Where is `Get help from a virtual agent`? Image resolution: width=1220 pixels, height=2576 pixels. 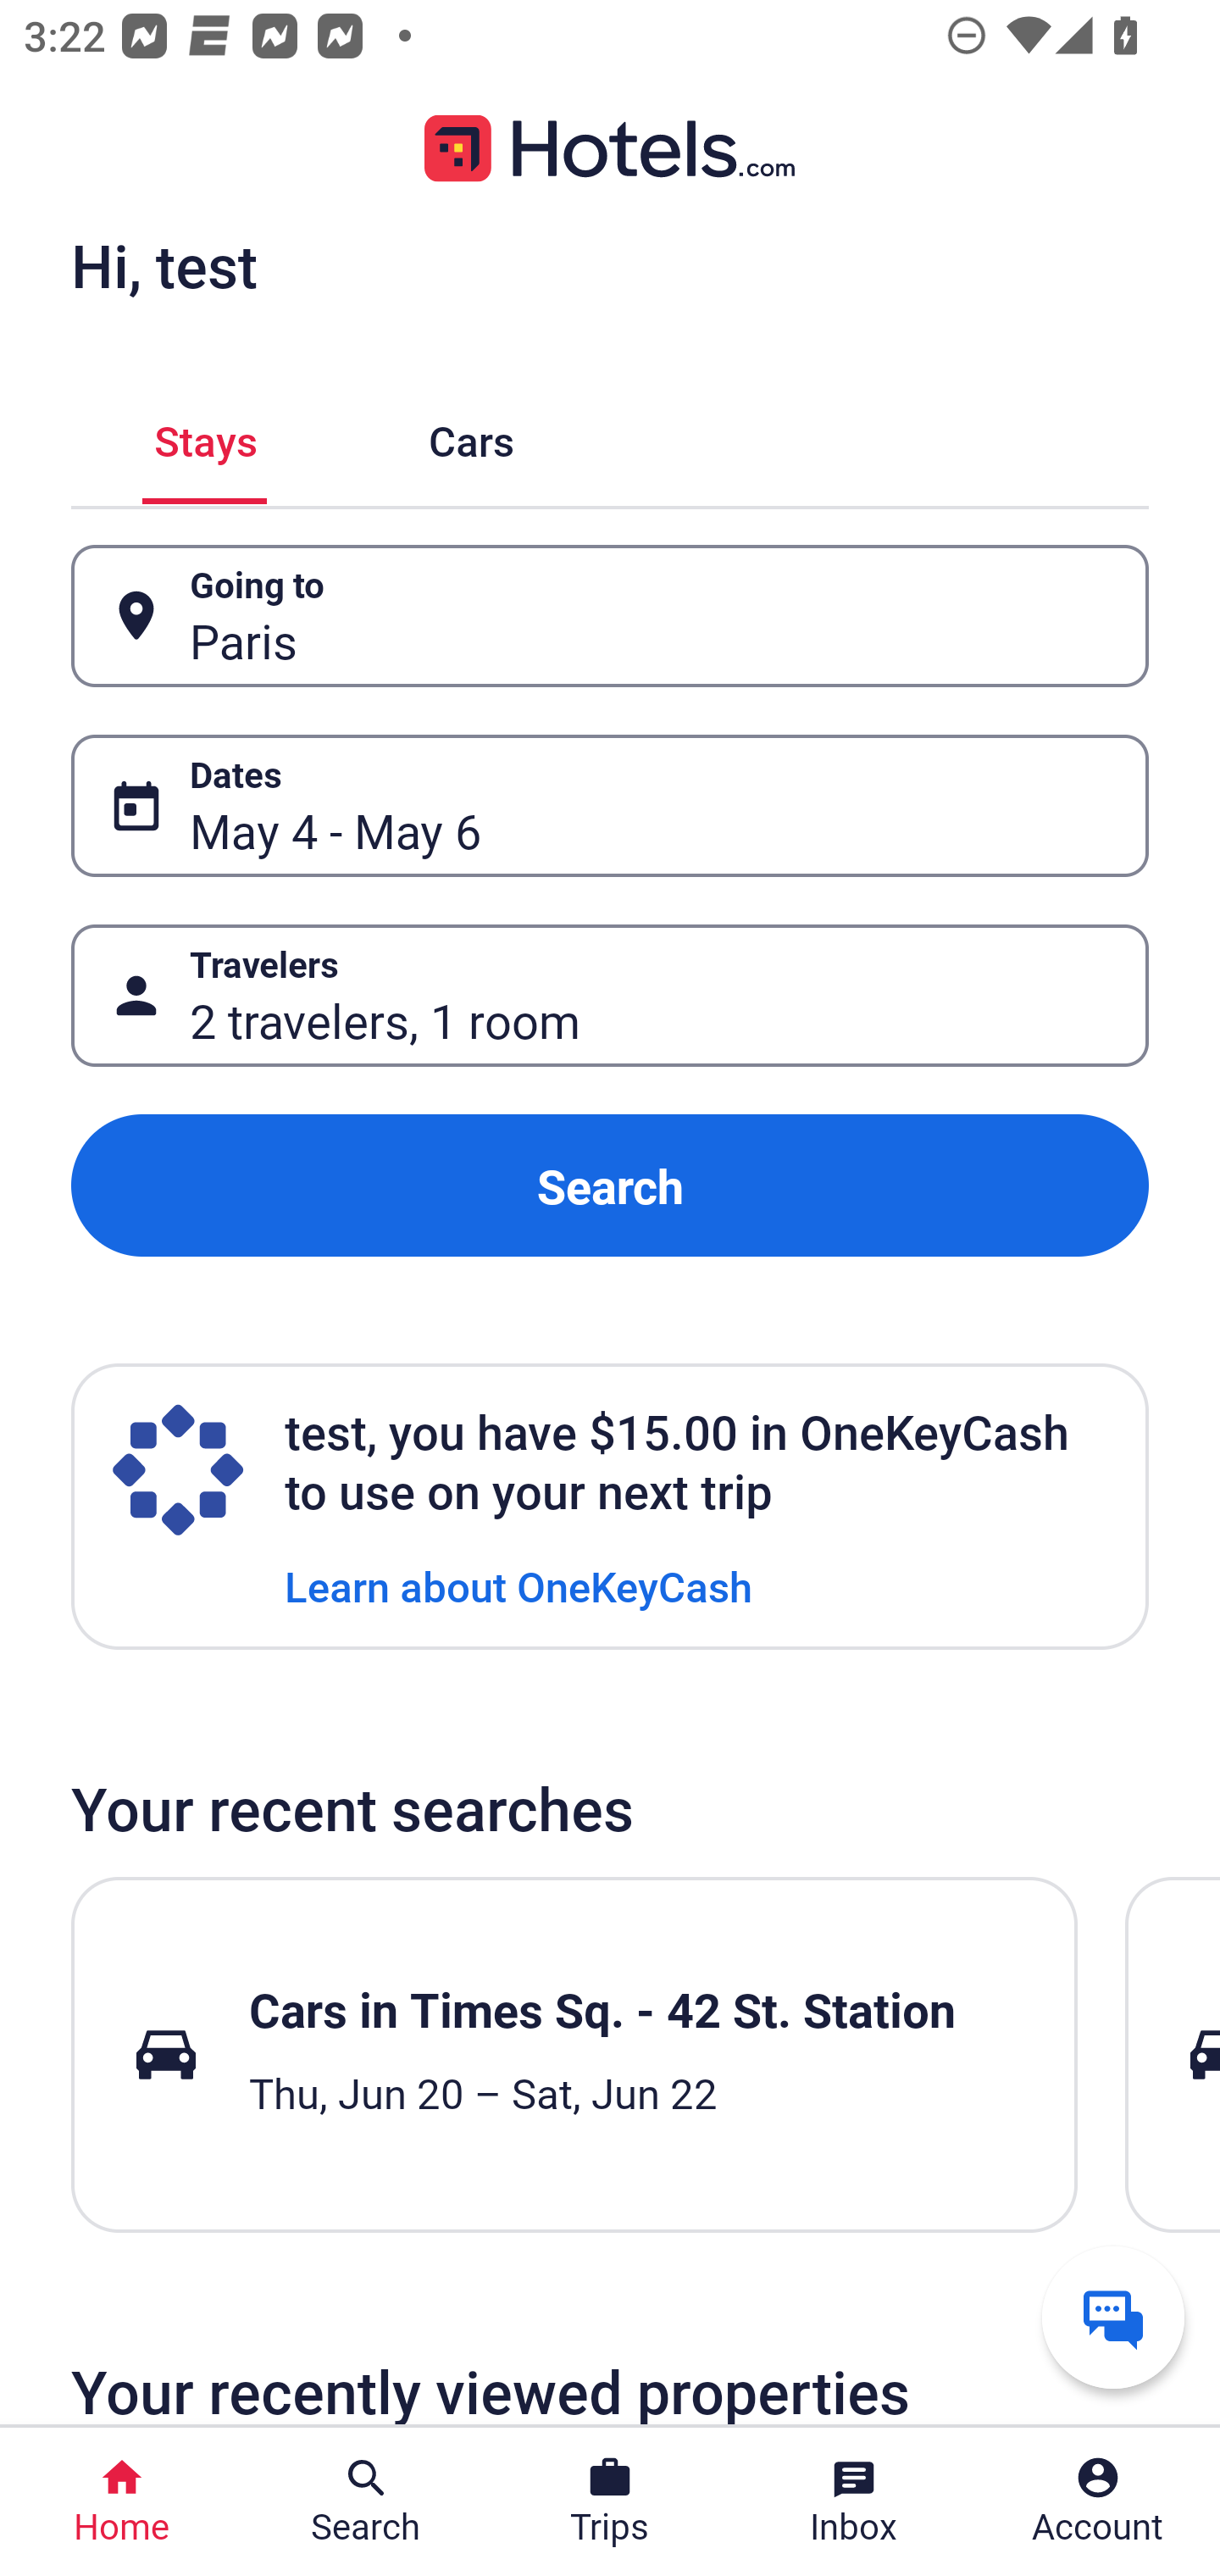
Get help from a virtual agent is located at coordinates (1113, 2317).